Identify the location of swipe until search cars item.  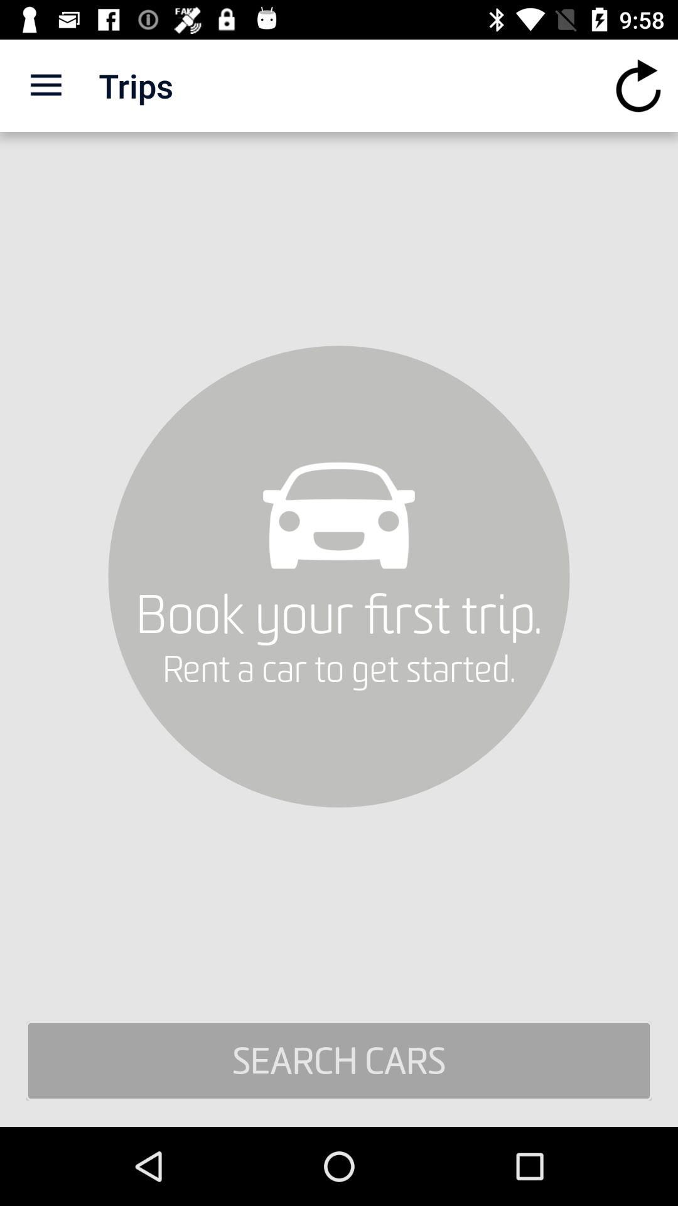
(339, 1061).